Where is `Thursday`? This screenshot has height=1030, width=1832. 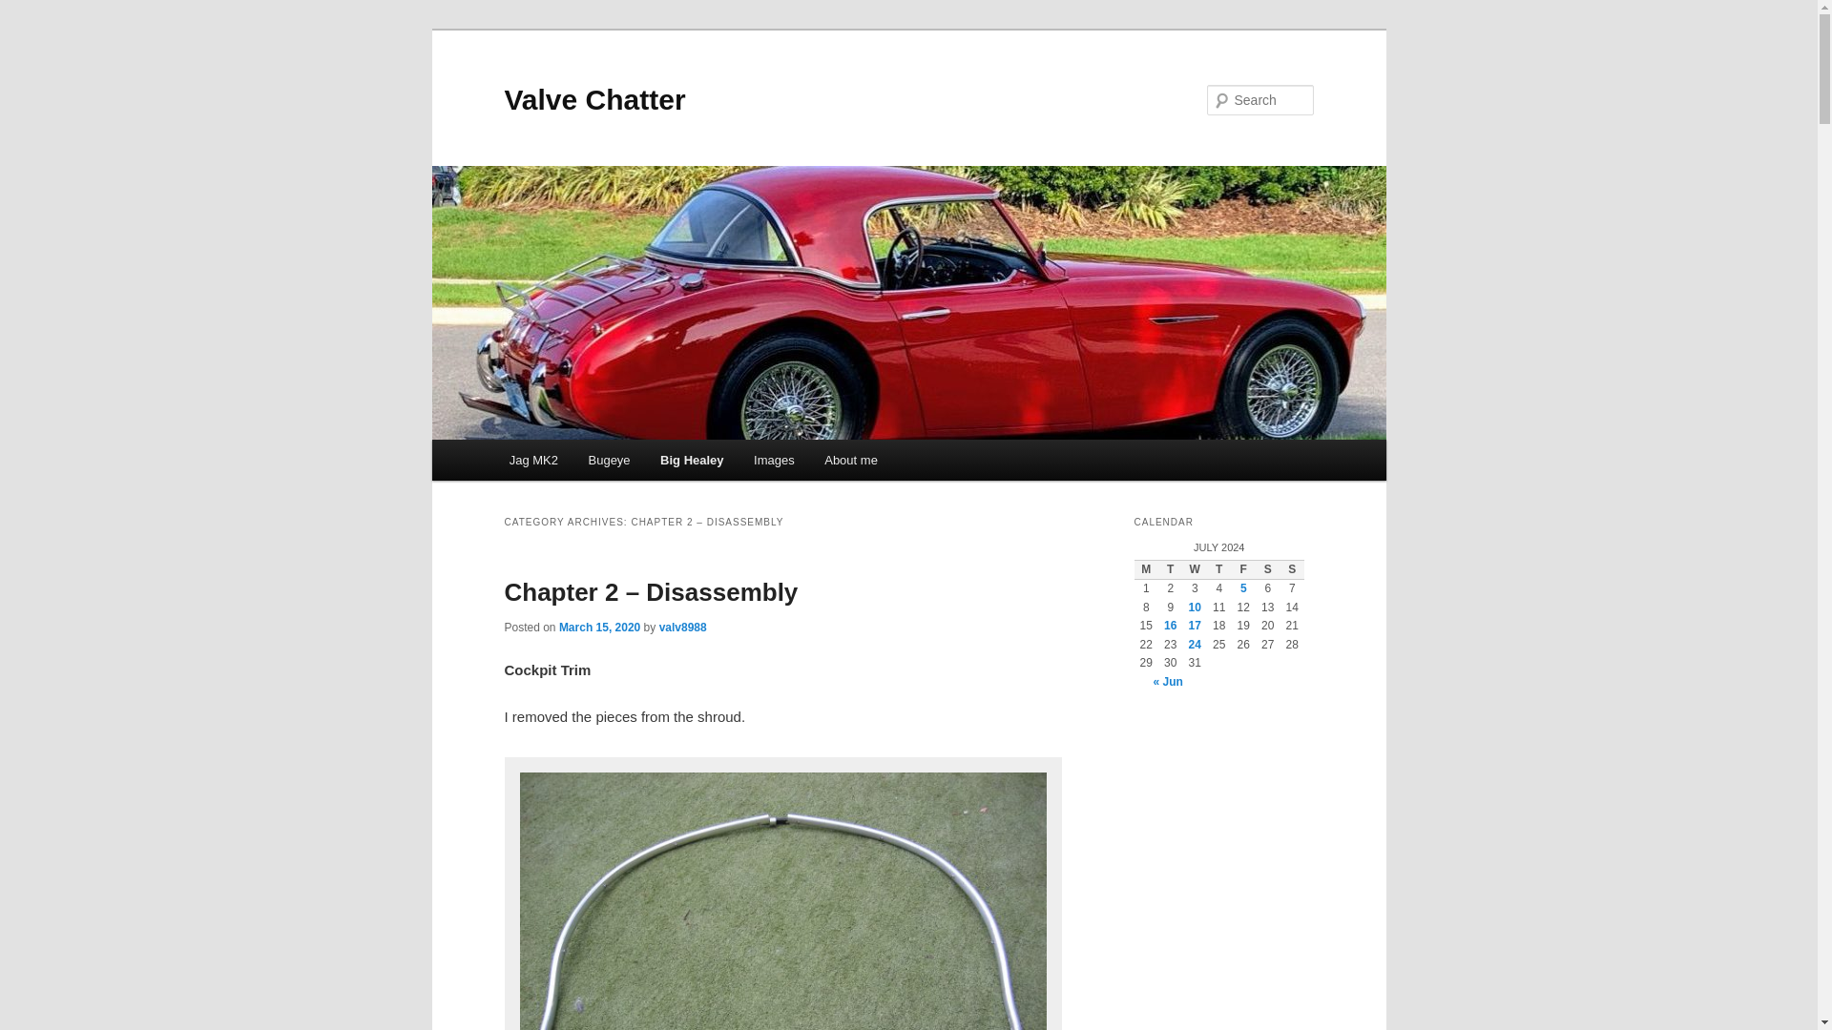 Thursday is located at coordinates (1219, 570).